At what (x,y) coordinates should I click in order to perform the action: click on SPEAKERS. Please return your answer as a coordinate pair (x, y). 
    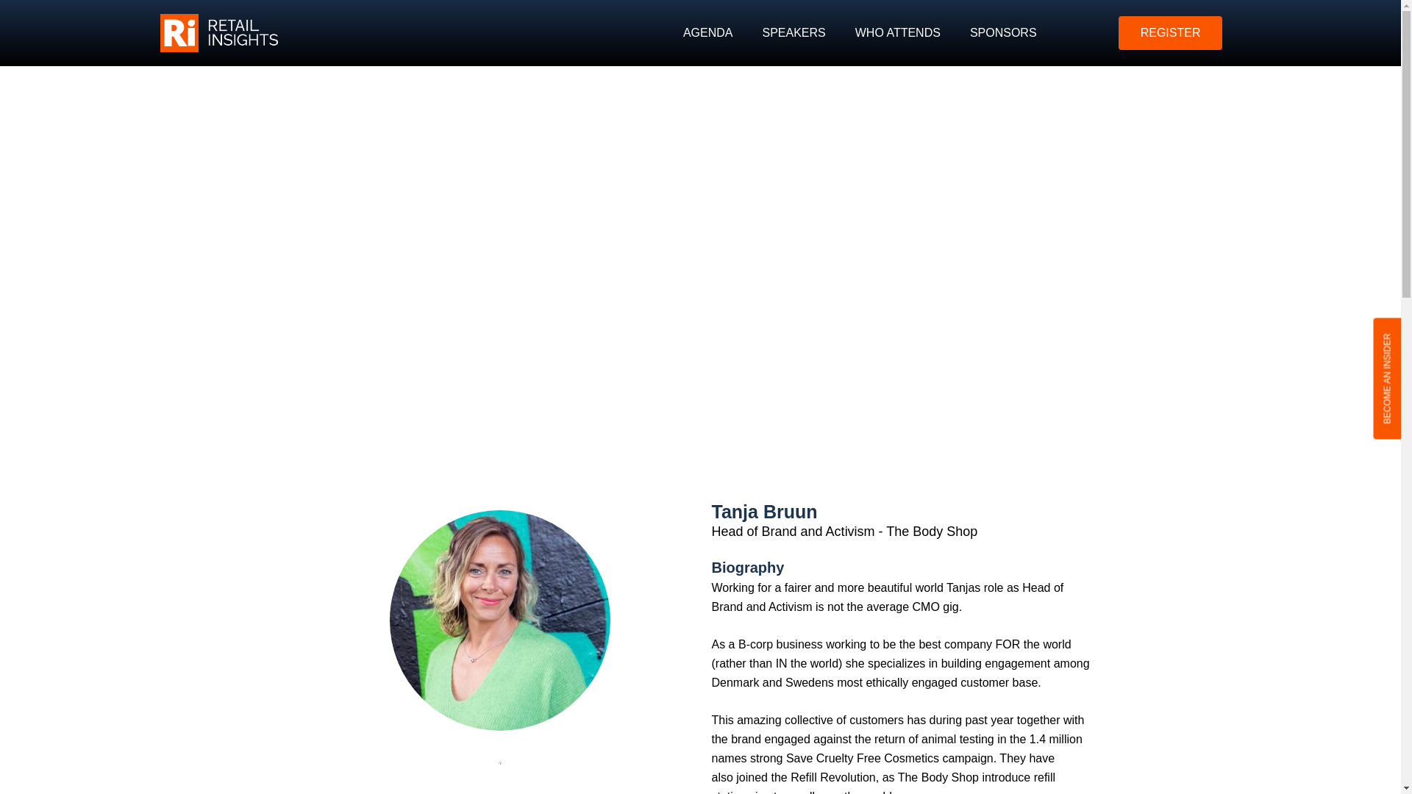
    Looking at the image, I should click on (793, 32).